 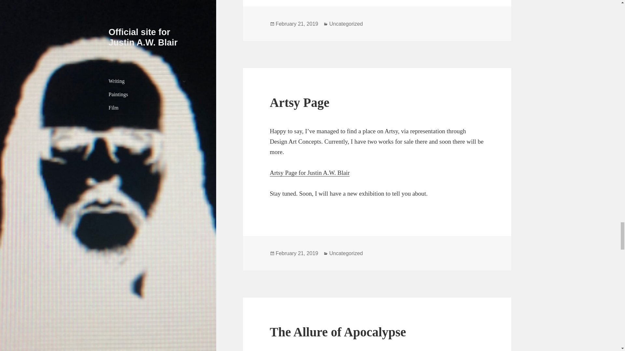 I want to click on February 21, 2019, so click(x=297, y=24).